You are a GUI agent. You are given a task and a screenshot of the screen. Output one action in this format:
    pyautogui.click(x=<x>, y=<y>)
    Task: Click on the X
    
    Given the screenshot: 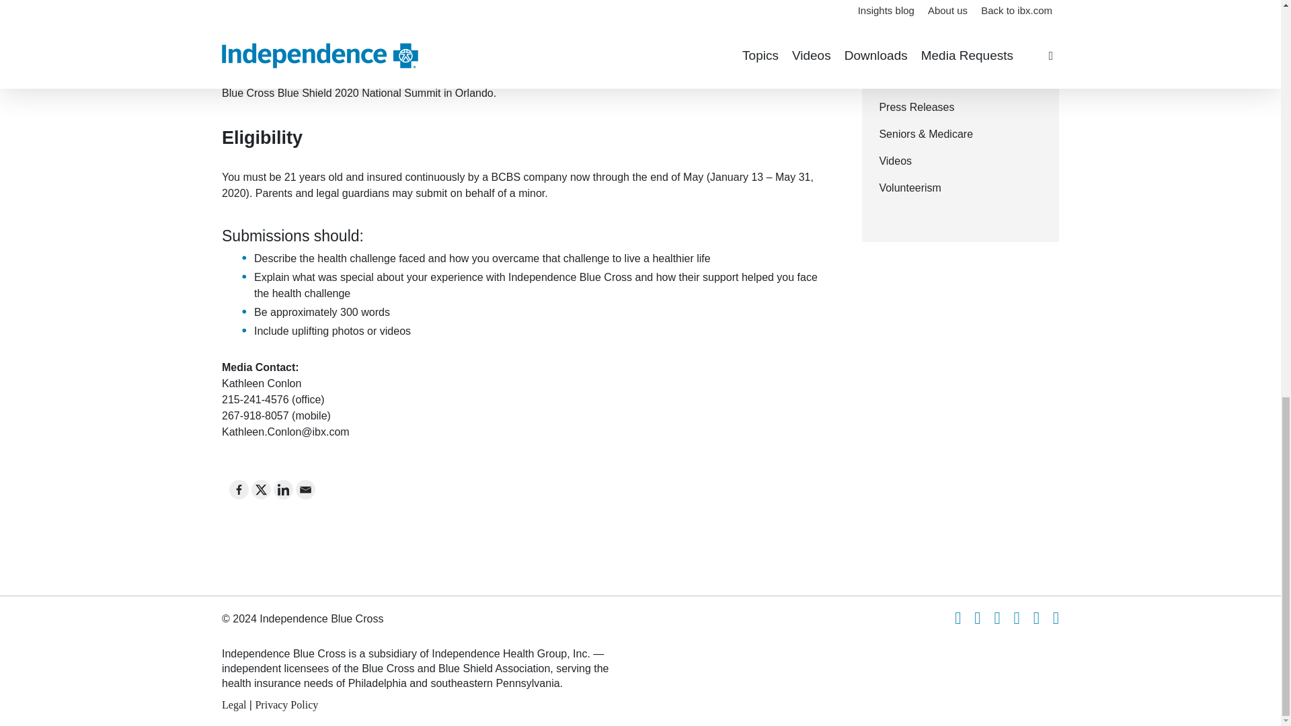 What is the action you would take?
    pyautogui.click(x=261, y=489)
    